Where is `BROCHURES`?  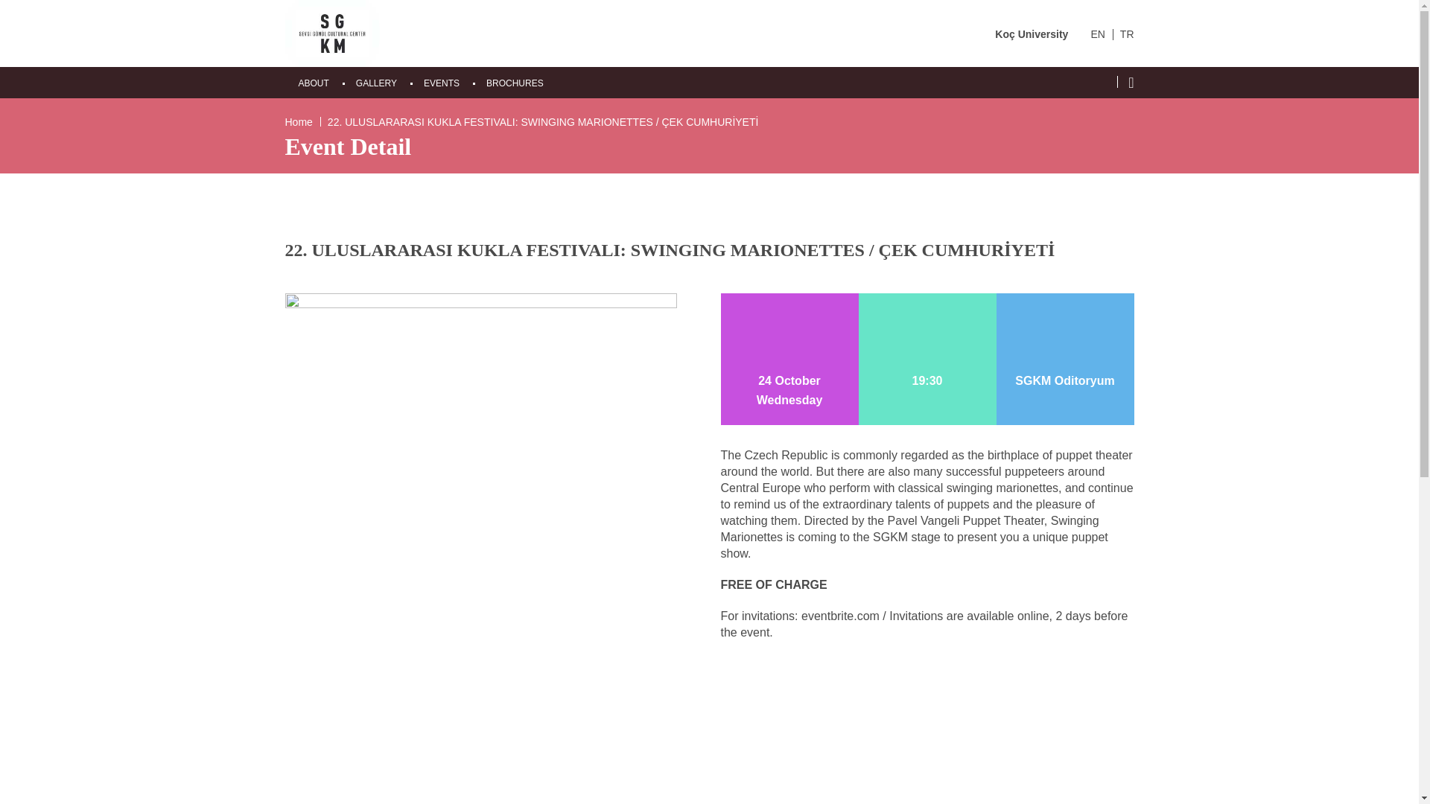
BROCHURES is located at coordinates (514, 83).